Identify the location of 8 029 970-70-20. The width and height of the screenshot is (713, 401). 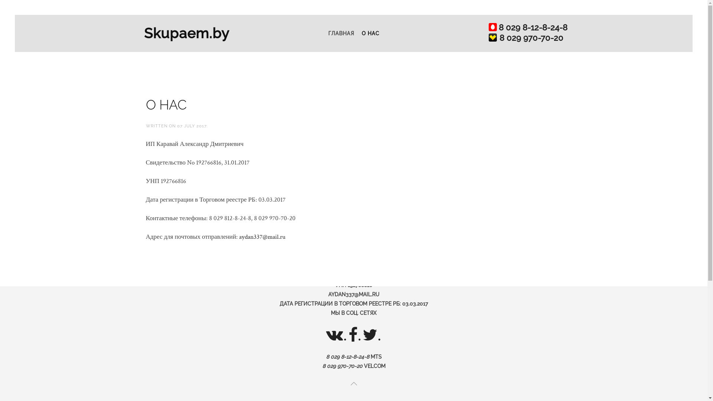
(531, 38).